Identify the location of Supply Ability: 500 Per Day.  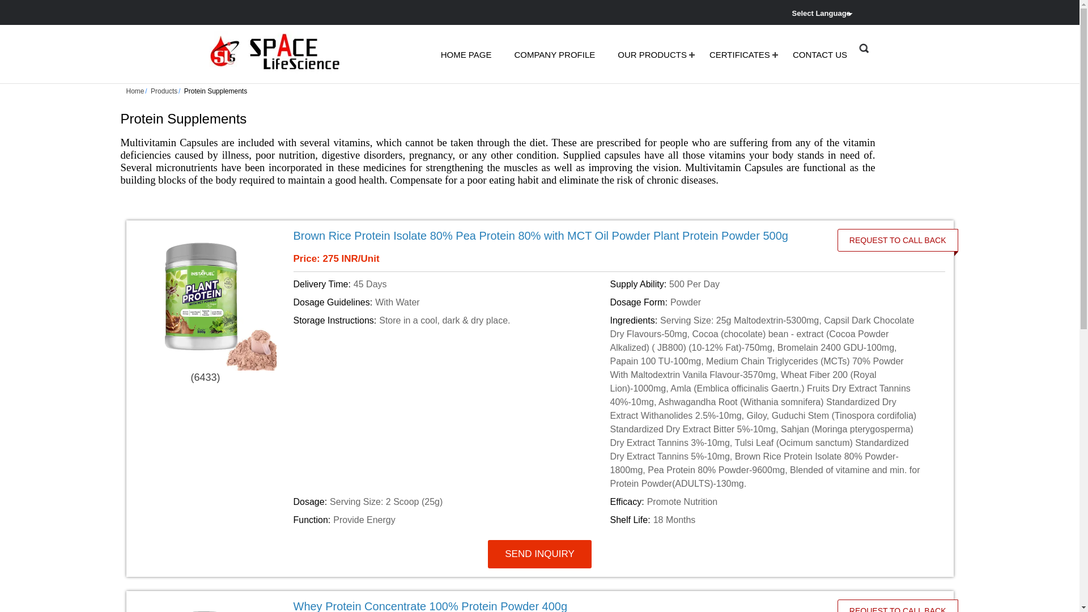
(766, 284).